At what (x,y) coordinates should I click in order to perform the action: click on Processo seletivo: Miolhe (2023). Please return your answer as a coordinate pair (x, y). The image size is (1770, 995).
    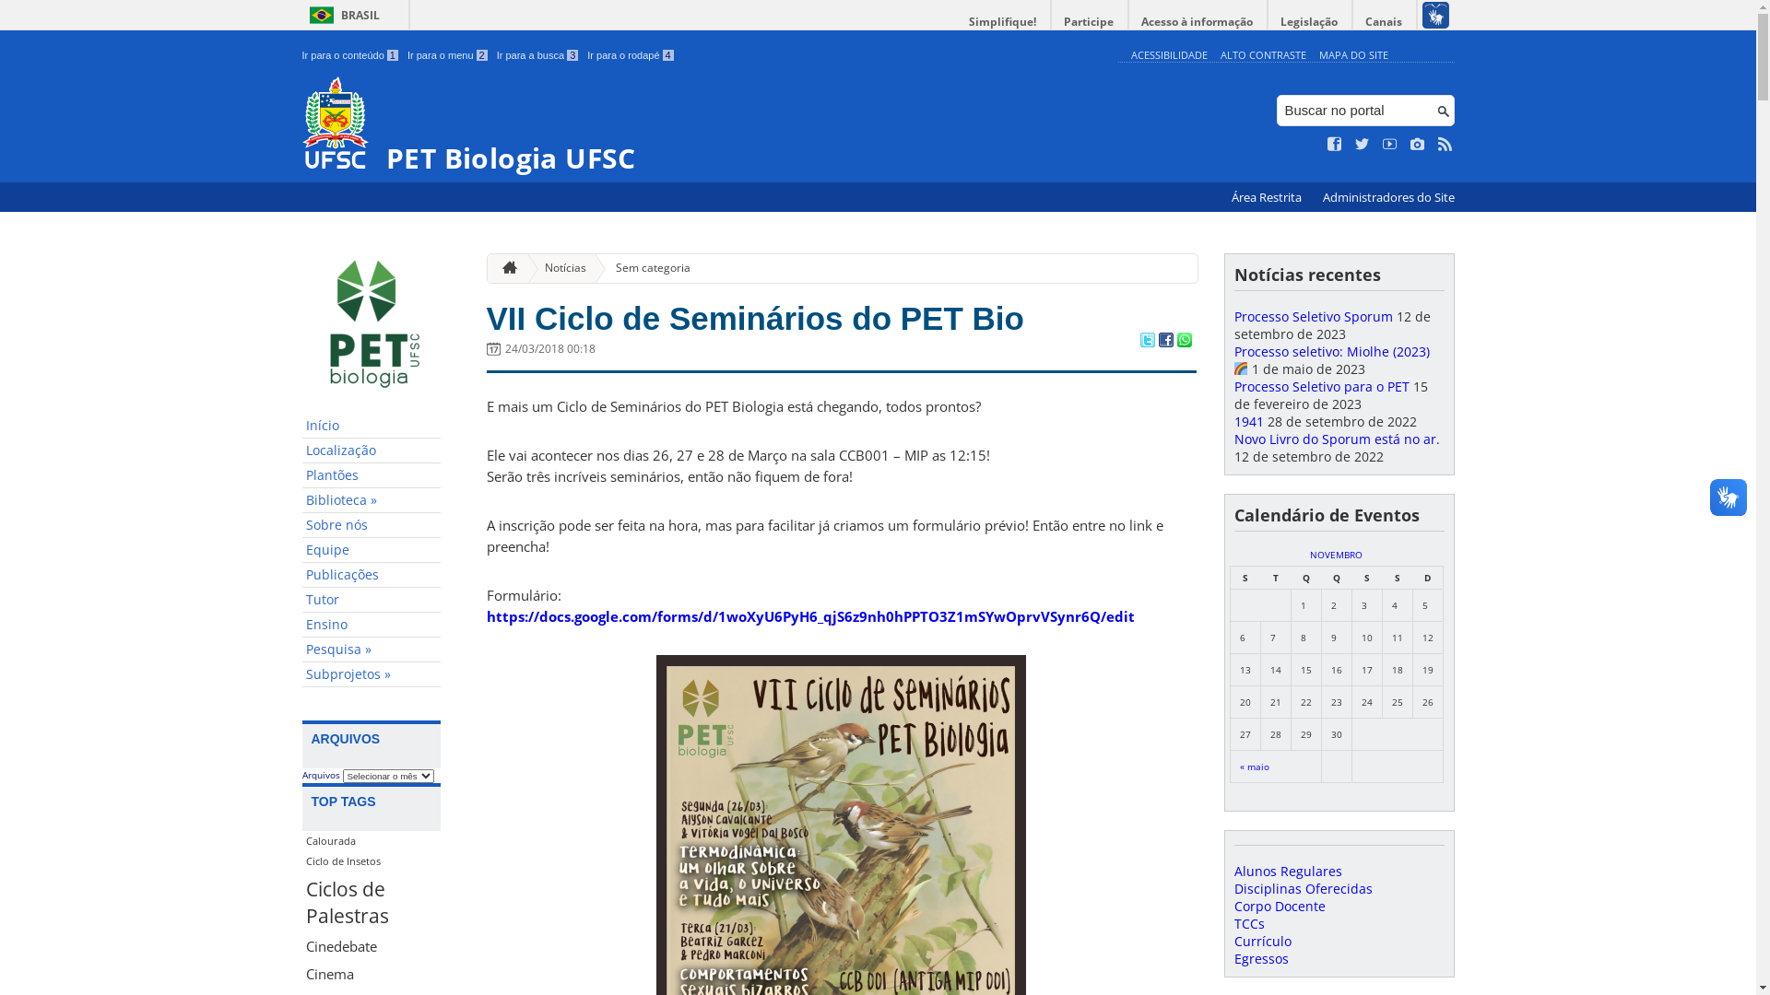
    Looking at the image, I should click on (1331, 360).